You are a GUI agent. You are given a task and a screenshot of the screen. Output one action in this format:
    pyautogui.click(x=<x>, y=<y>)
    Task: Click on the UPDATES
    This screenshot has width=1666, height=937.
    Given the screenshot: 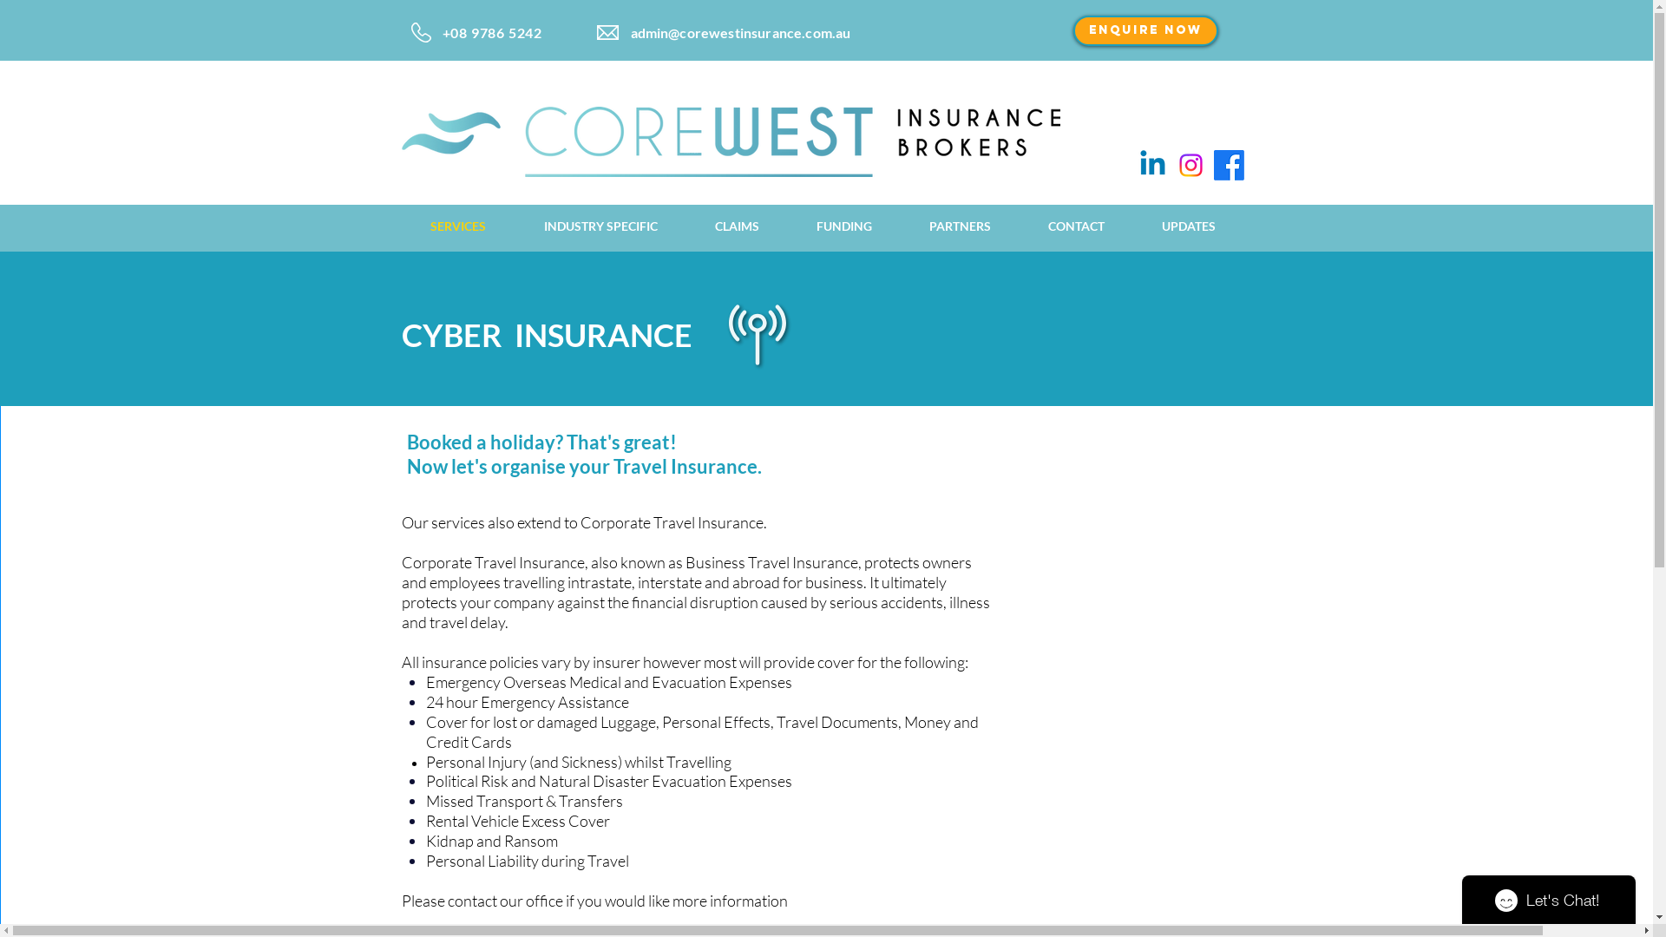 What is the action you would take?
    pyautogui.click(x=1189, y=226)
    